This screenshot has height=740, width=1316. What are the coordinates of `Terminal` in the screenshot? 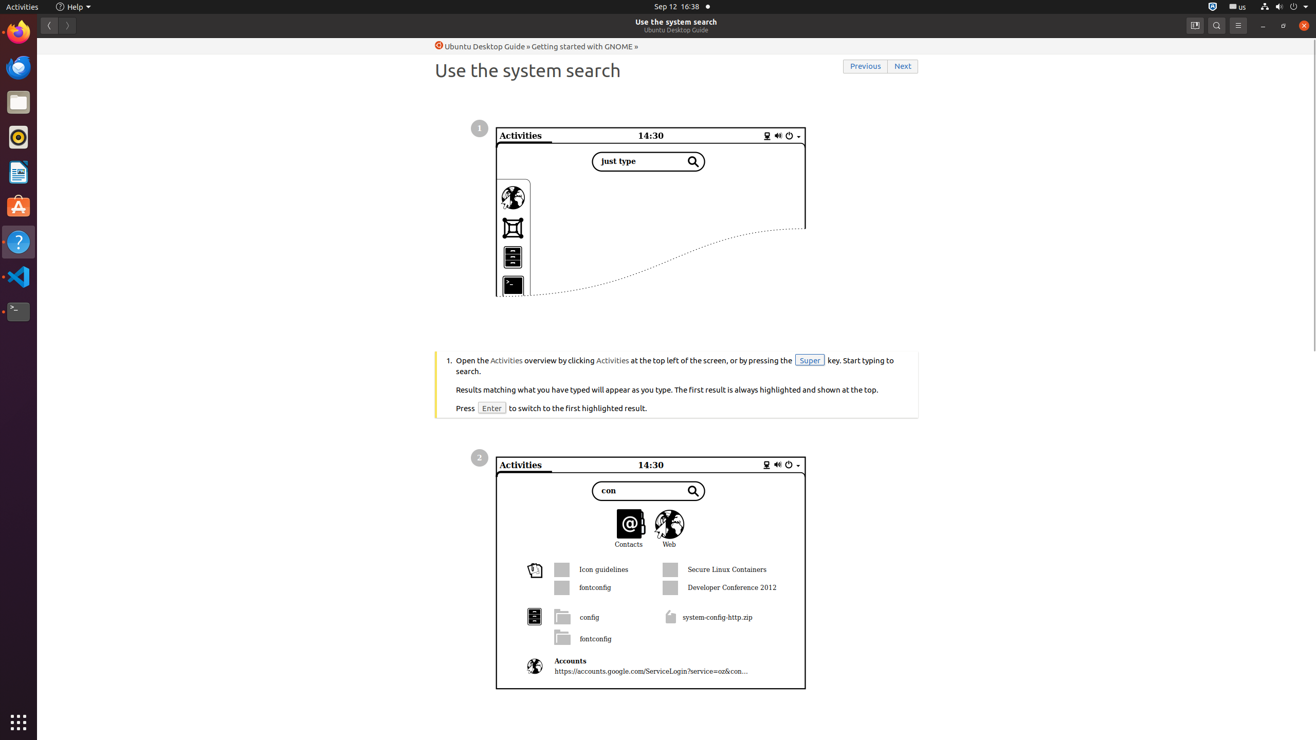 It's located at (19, 312).